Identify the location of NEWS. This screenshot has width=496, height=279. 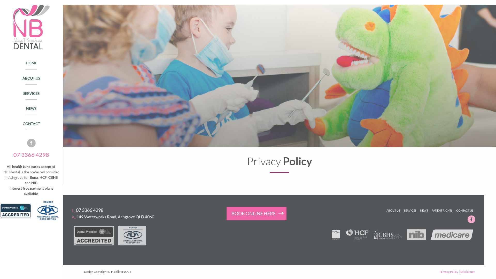
(424, 210).